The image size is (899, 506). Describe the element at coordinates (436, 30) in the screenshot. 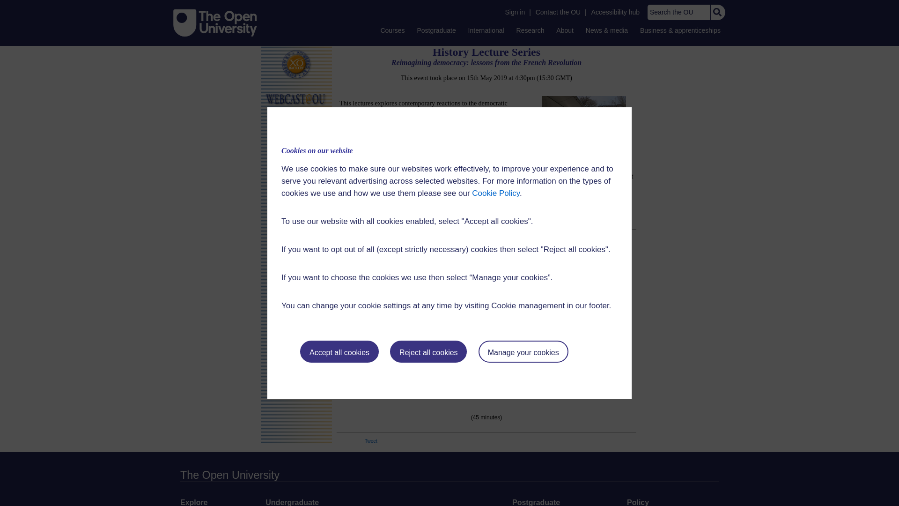

I see `Postgraduate` at that location.